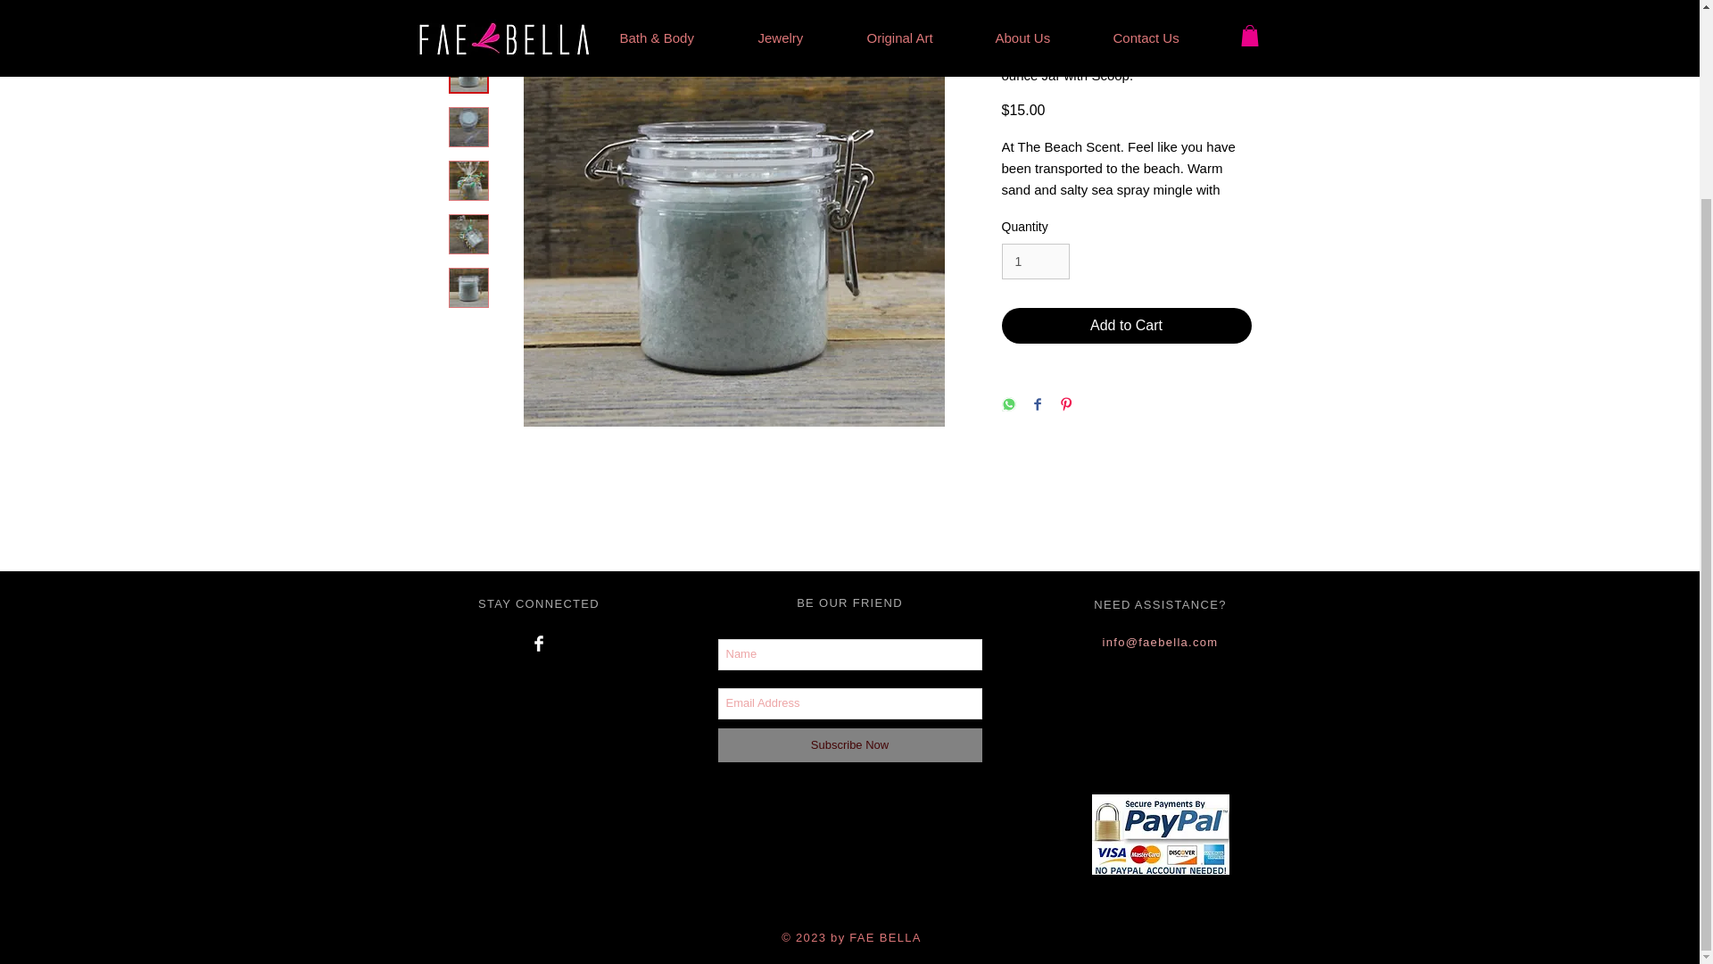  What do you see at coordinates (849, 745) in the screenshot?
I see `Subscribe Now` at bounding box center [849, 745].